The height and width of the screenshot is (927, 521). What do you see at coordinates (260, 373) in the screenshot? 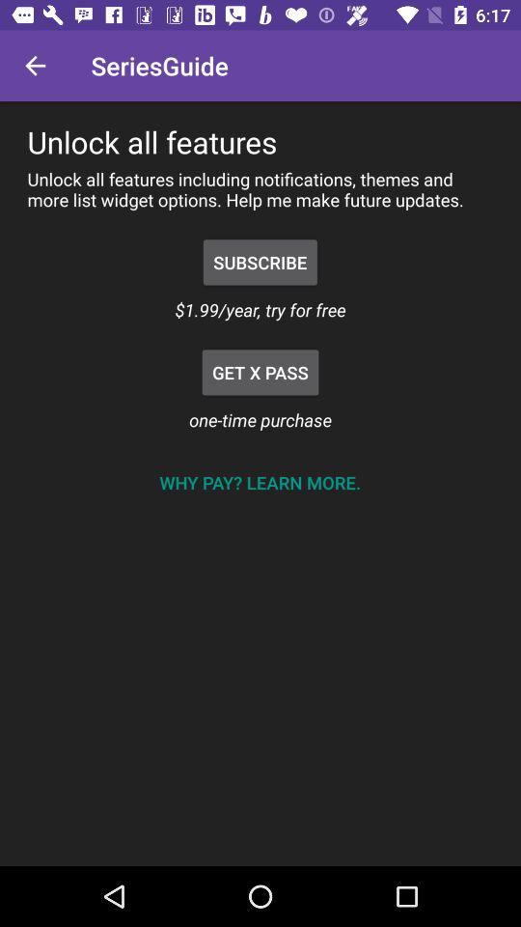
I see `turn off the item above one-time purchase` at bounding box center [260, 373].